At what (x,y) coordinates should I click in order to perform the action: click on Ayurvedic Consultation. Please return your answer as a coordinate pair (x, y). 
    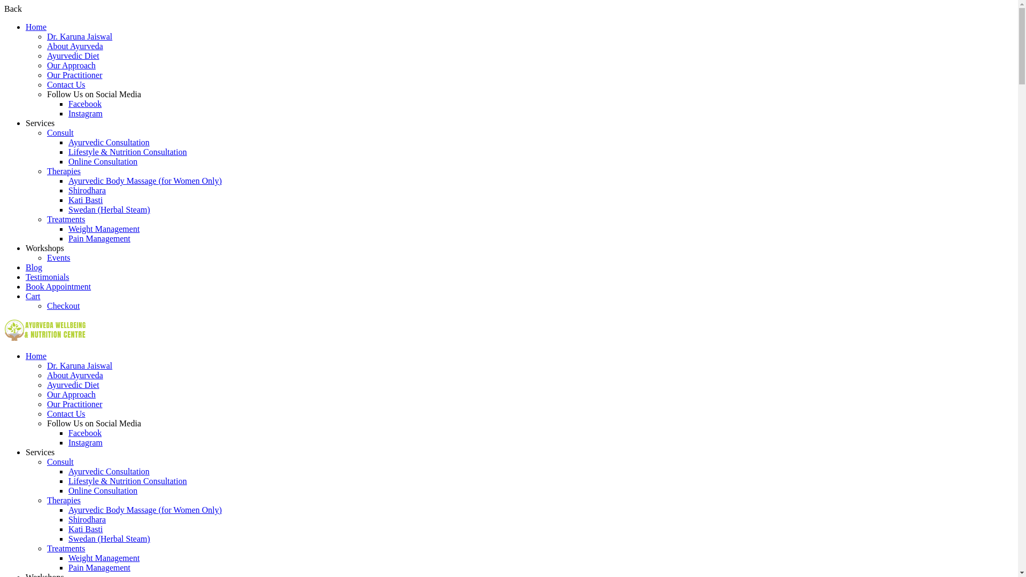
    Looking at the image, I should click on (109, 142).